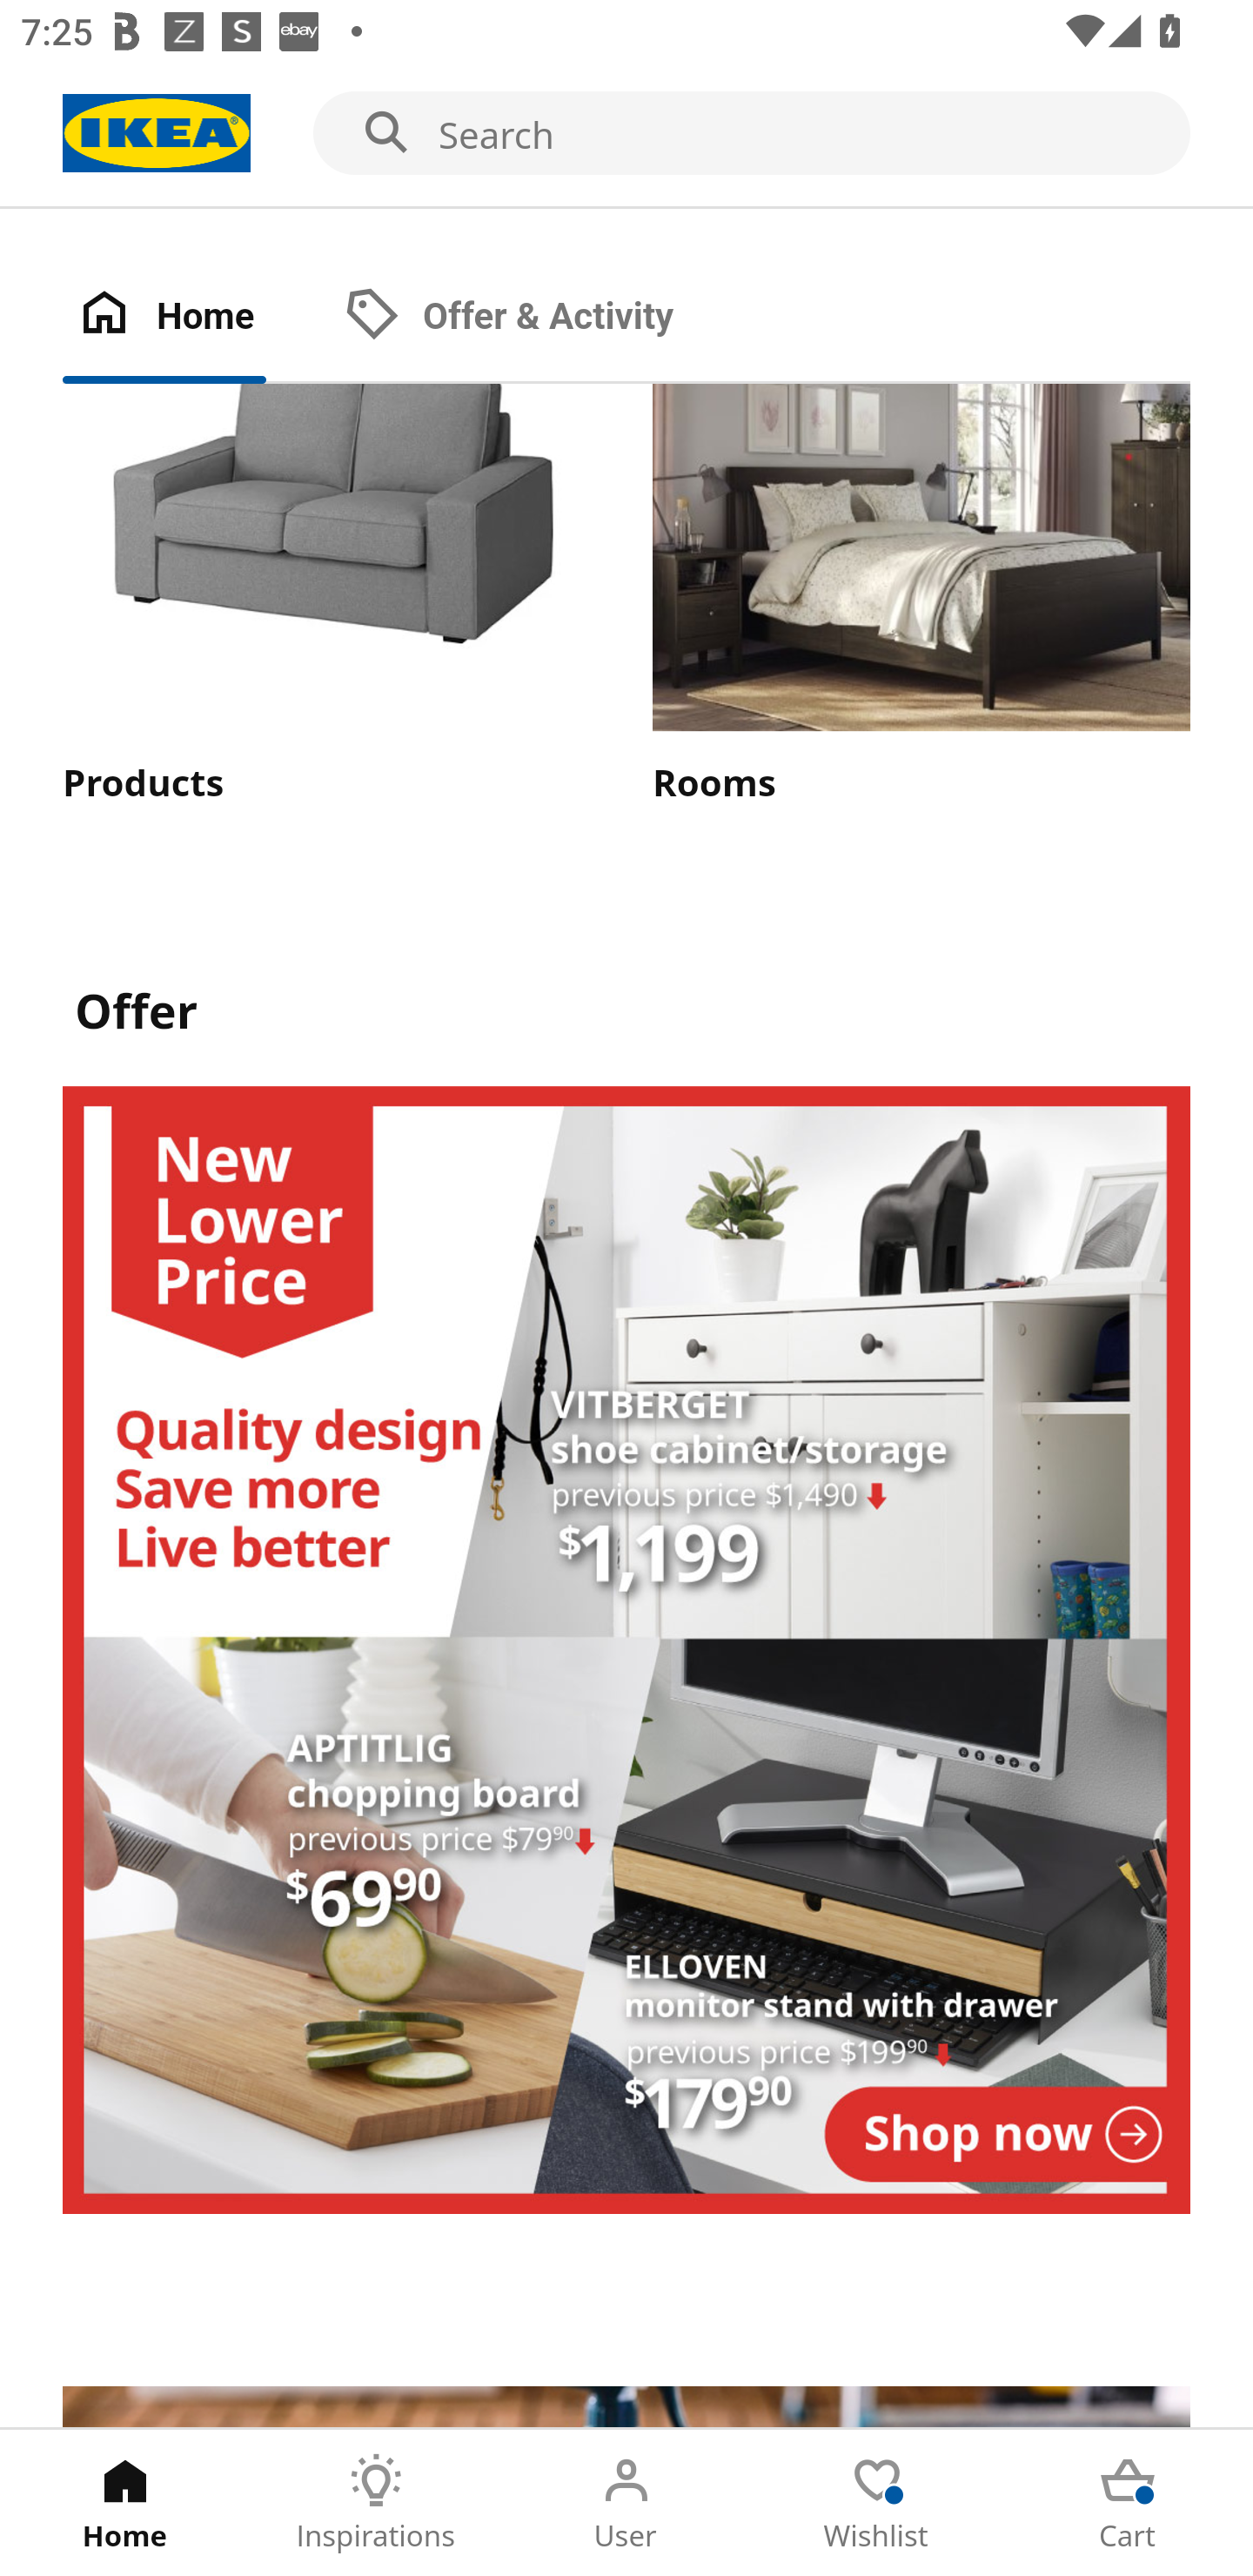  What do you see at coordinates (1128, 2503) in the screenshot?
I see `Cart
Tab 5 of 5` at bounding box center [1128, 2503].